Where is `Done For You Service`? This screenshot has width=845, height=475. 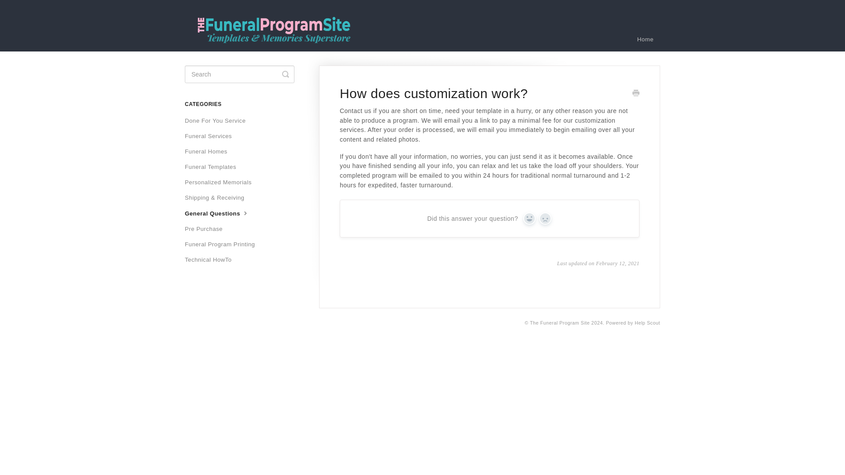 Done For You Service is located at coordinates (218, 121).